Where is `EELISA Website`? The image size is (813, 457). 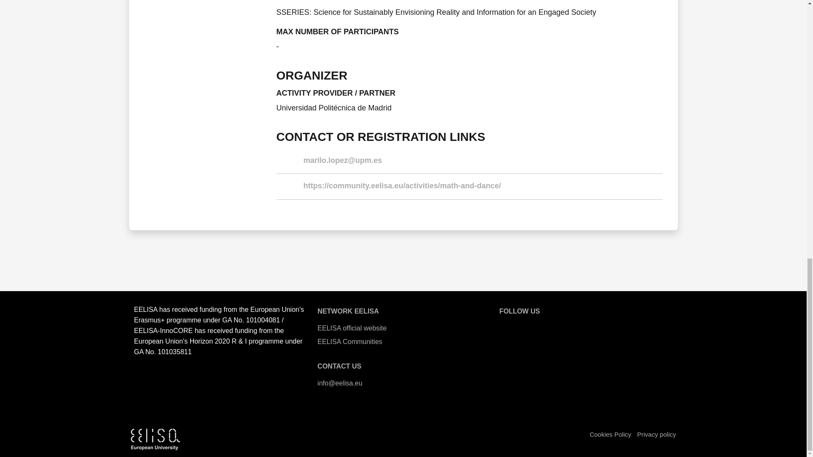
EELISA Website is located at coordinates (507, 326).